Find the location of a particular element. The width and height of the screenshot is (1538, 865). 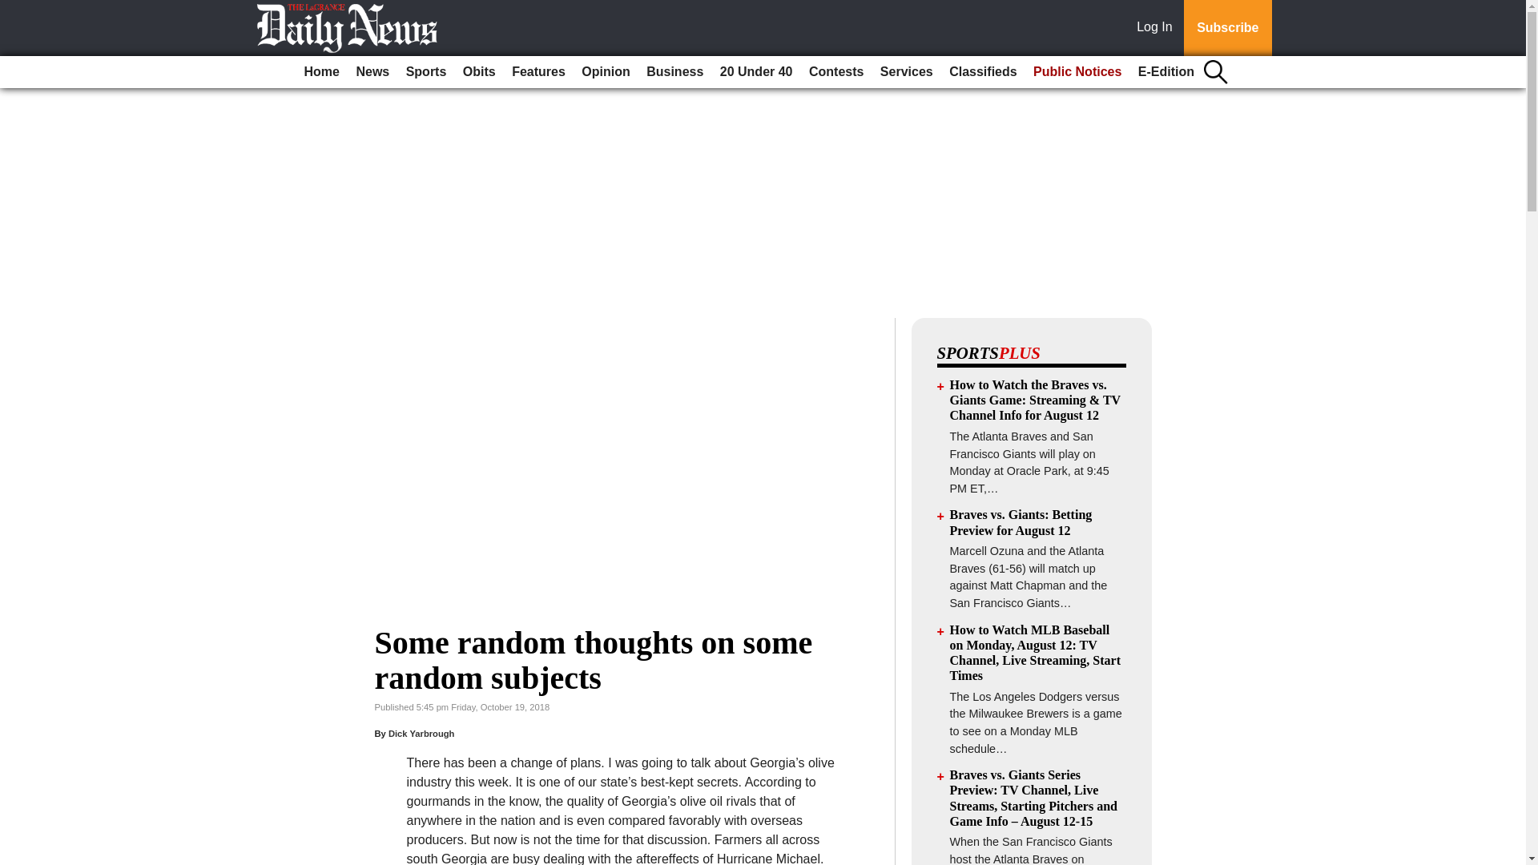

E-Edition is located at coordinates (1166, 72).